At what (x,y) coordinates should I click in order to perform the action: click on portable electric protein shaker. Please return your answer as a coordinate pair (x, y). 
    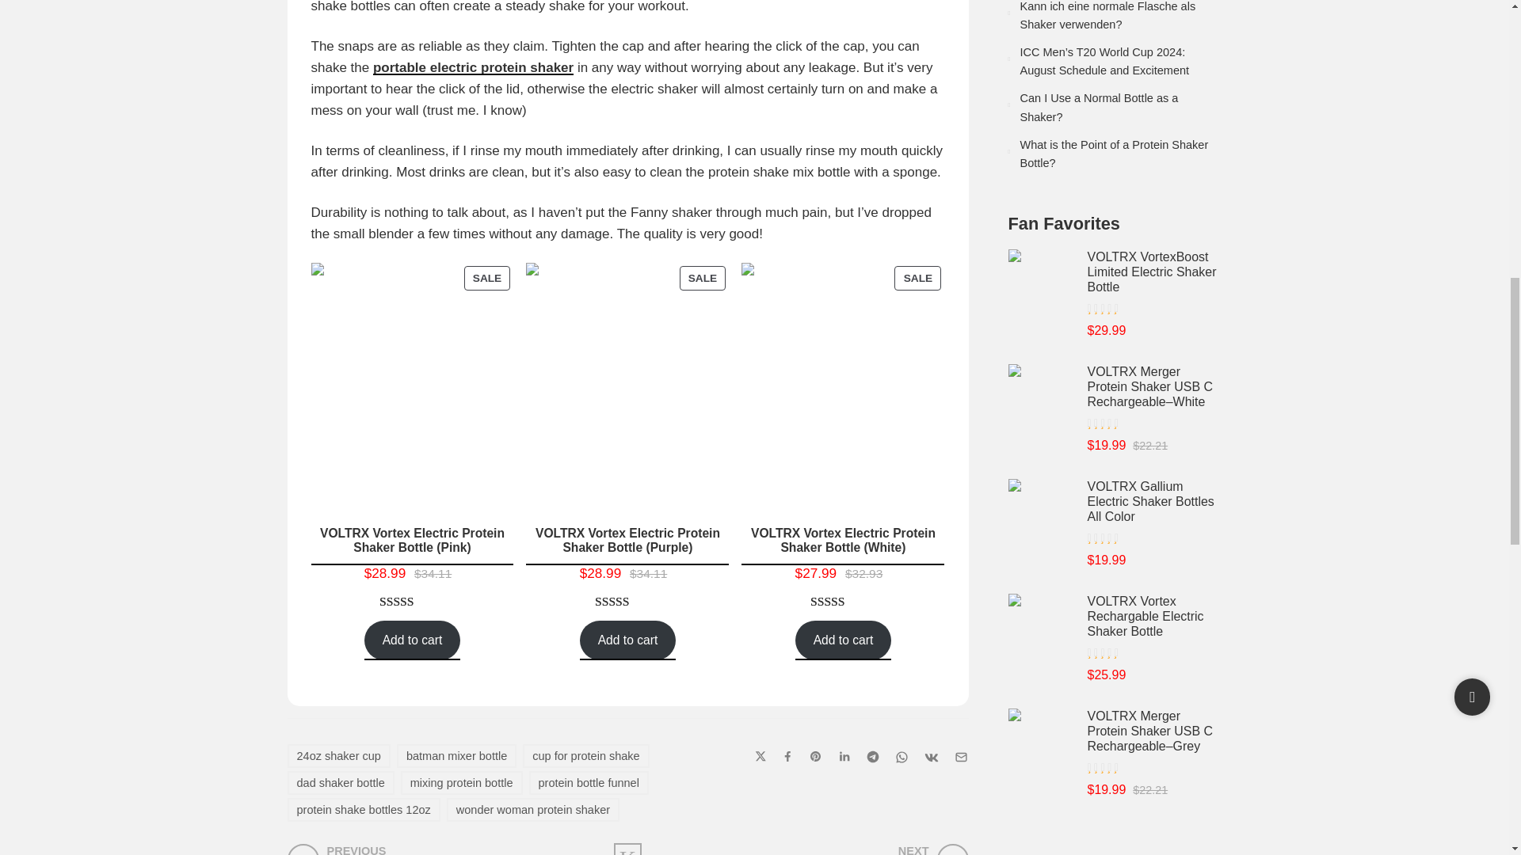
    Looking at the image, I should click on (472, 67).